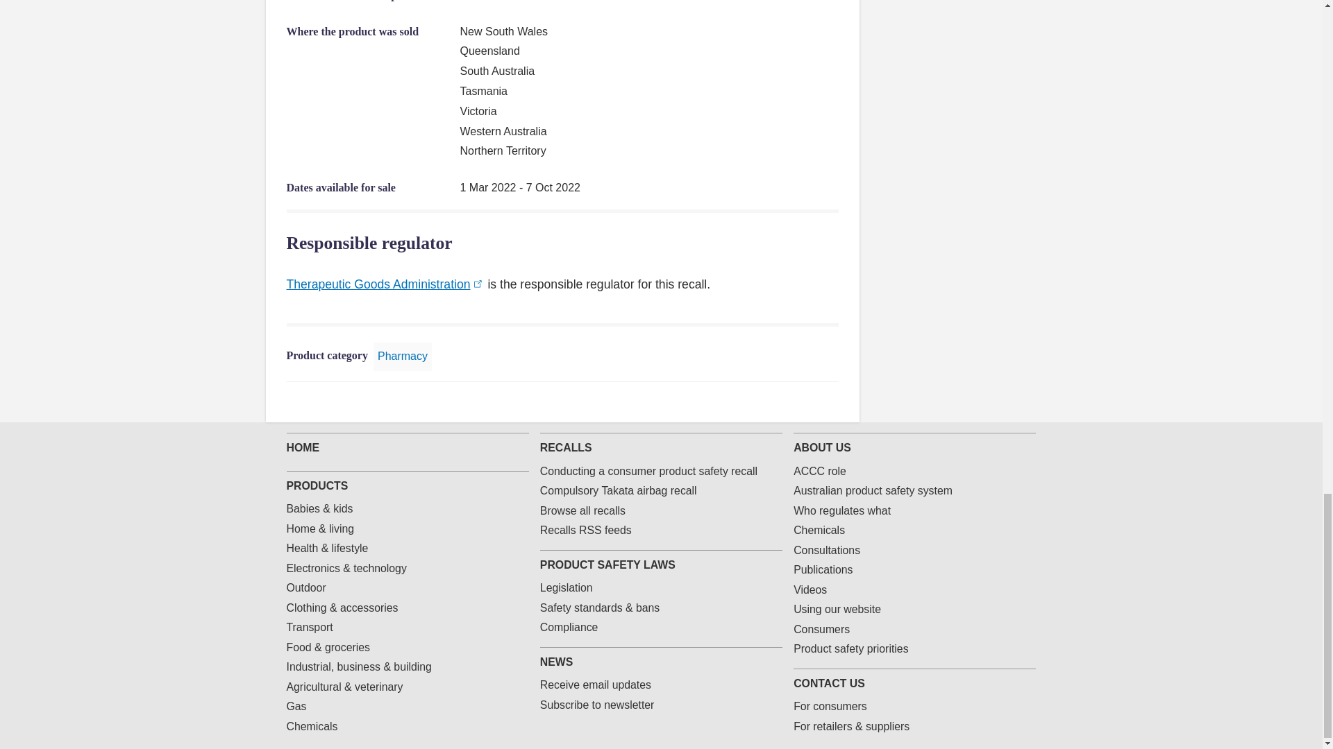 The height and width of the screenshot is (749, 1333). I want to click on Email, so click(808, 402).